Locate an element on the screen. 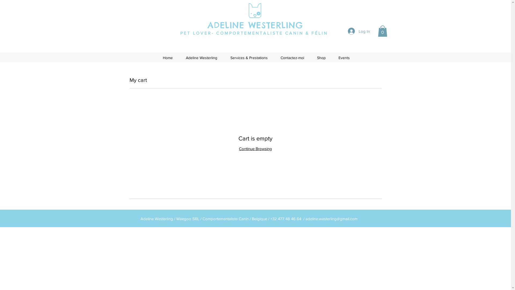 Image resolution: width=515 pixels, height=290 pixels. adeline.westerling@gmail.com is located at coordinates (331, 219).